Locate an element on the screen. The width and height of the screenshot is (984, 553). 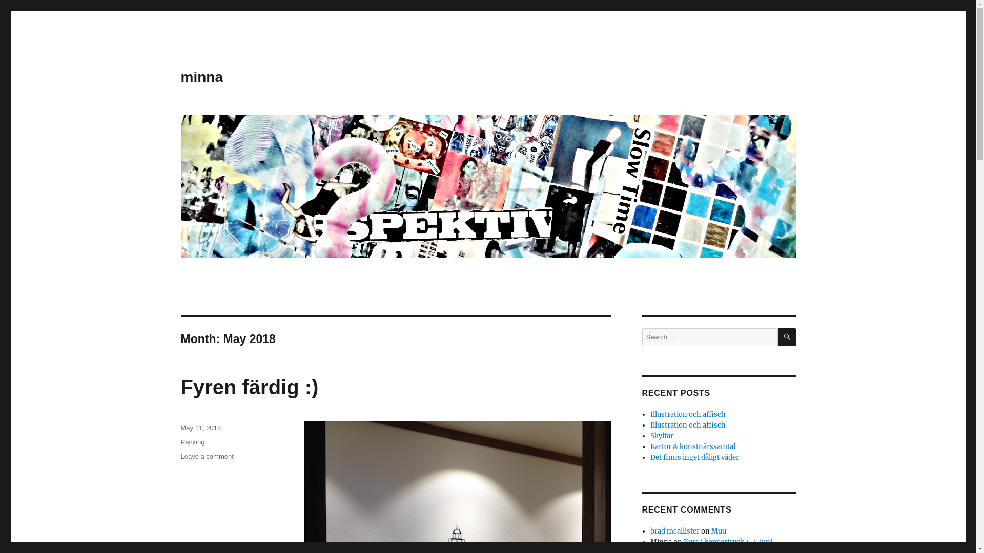
Illustration och affisch is located at coordinates (688, 425).